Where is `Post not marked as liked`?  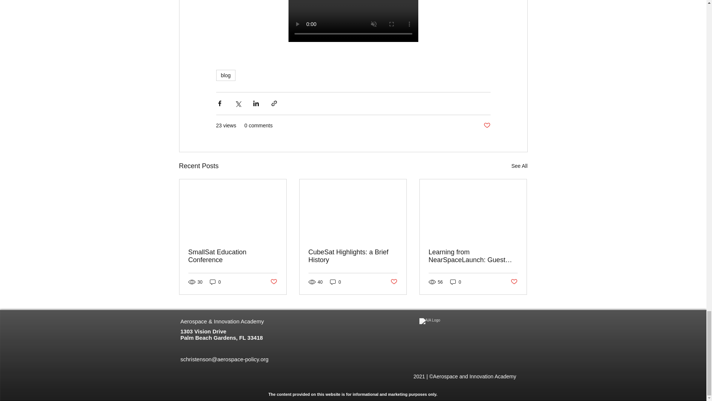 Post not marked as liked is located at coordinates (487, 125).